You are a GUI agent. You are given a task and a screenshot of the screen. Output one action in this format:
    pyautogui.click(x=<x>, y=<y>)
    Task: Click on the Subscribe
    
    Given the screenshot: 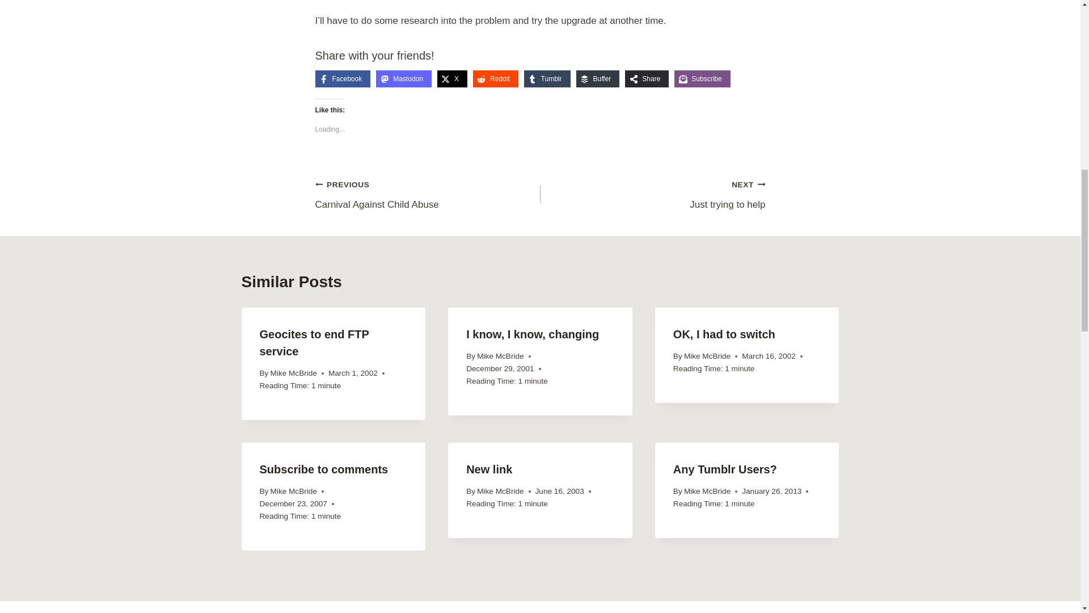 What is the action you would take?
    pyautogui.click(x=702, y=79)
    